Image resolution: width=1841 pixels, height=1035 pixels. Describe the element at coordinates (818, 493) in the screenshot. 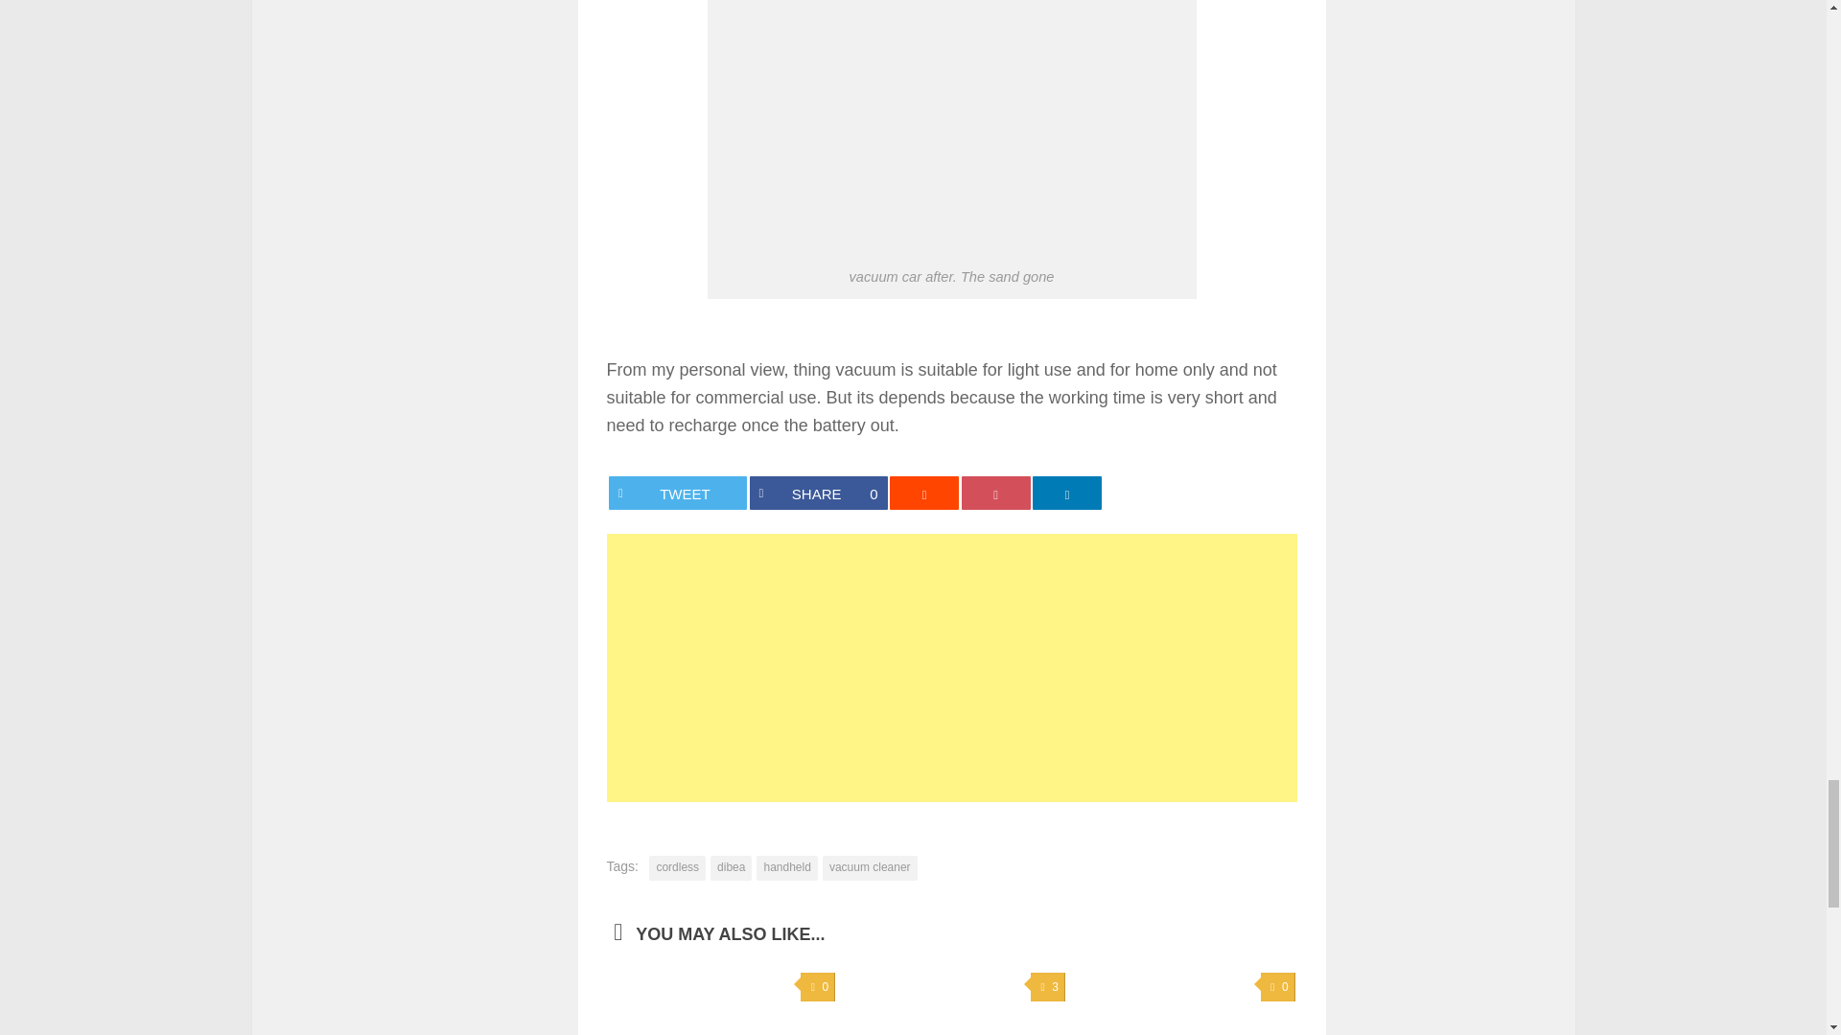

I see `Share on Facebook` at that location.